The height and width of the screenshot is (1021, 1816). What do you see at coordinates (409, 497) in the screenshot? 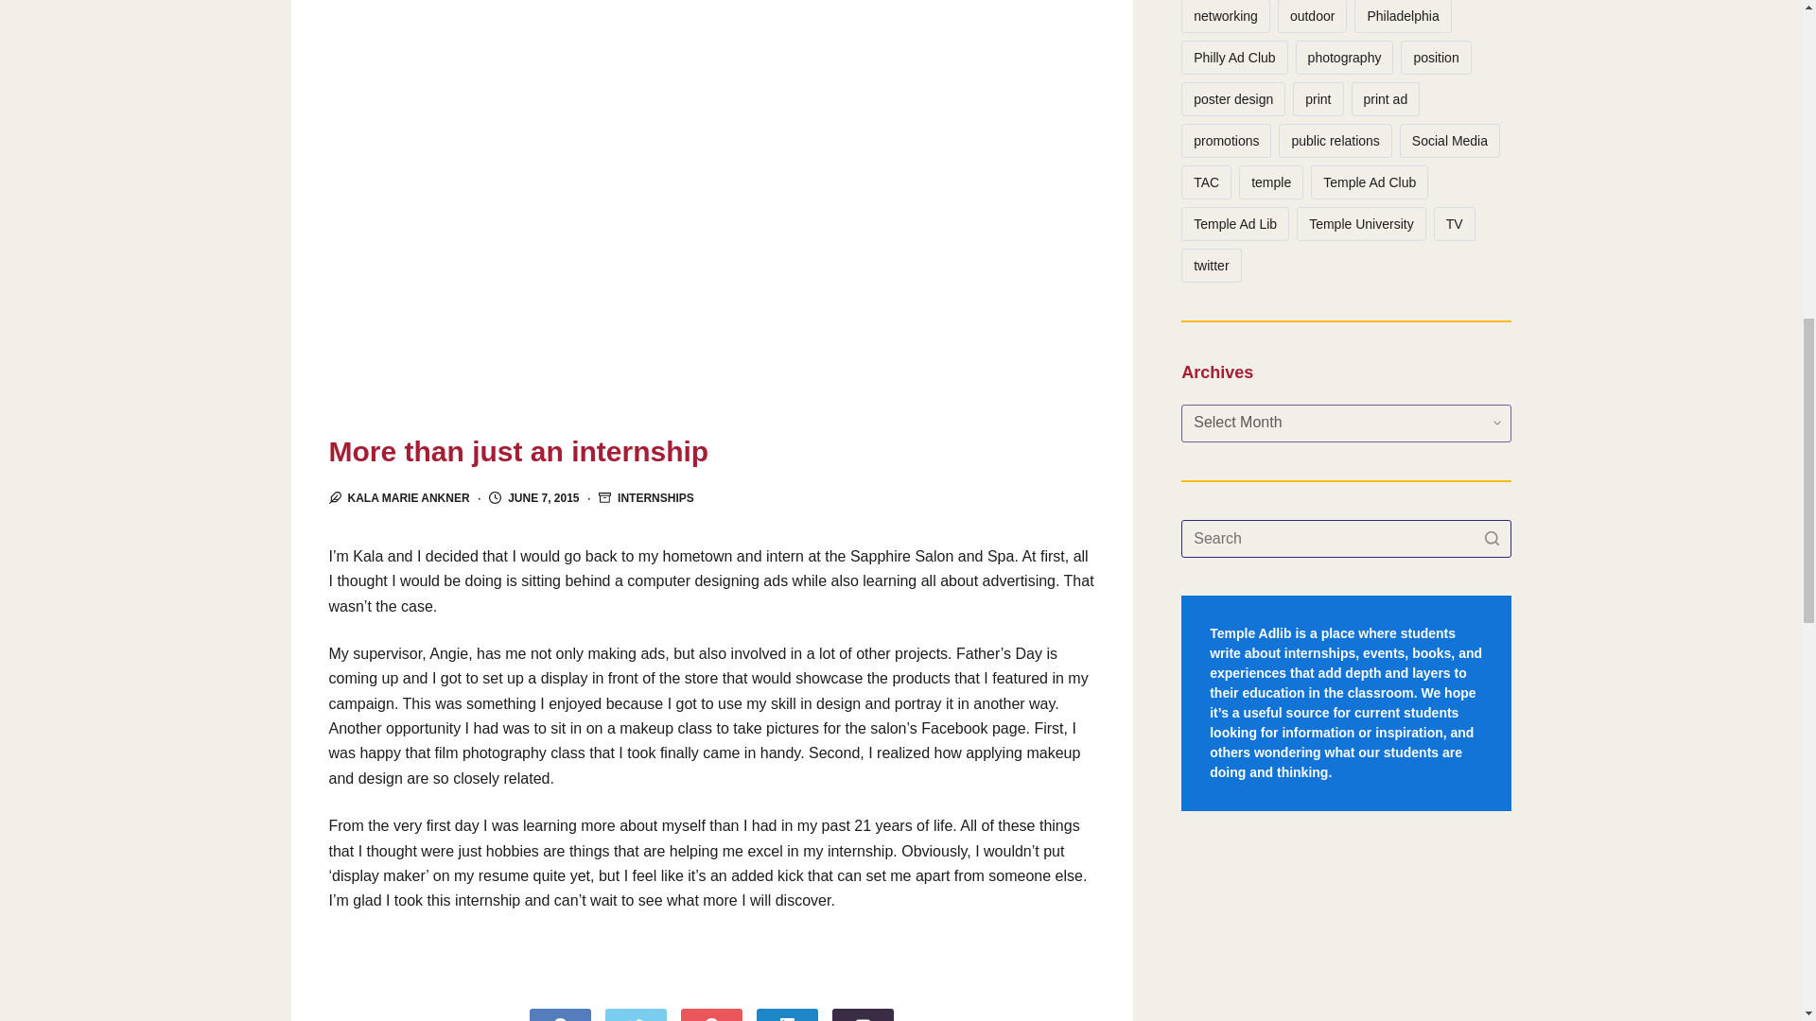
I see `KALA MARIE ANKNER` at bounding box center [409, 497].